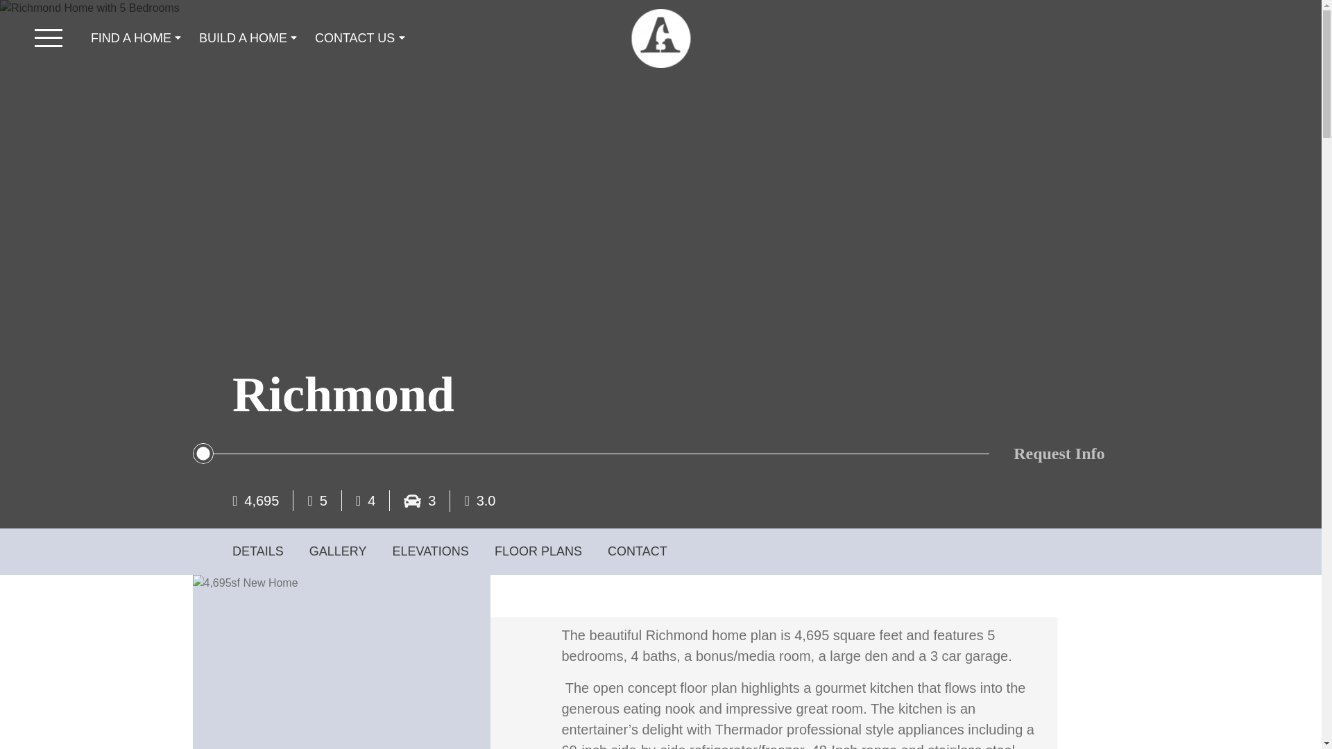 Image resolution: width=1332 pixels, height=749 pixels. What do you see at coordinates (250, 39) in the screenshot?
I see `BUILD A HOME` at bounding box center [250, 39].